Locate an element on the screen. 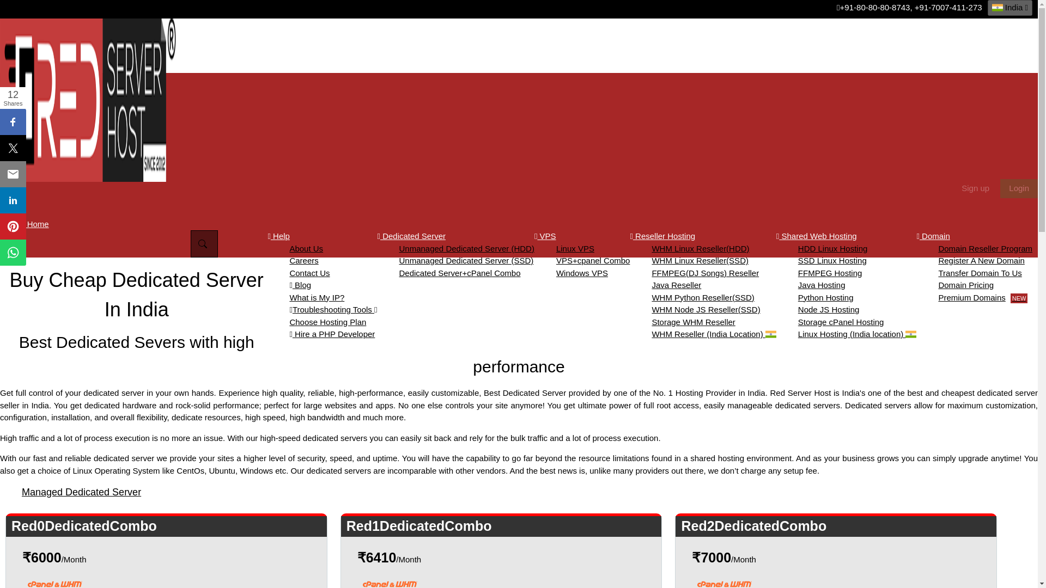  Reseller Hosting is located at coordinates (662, 236).